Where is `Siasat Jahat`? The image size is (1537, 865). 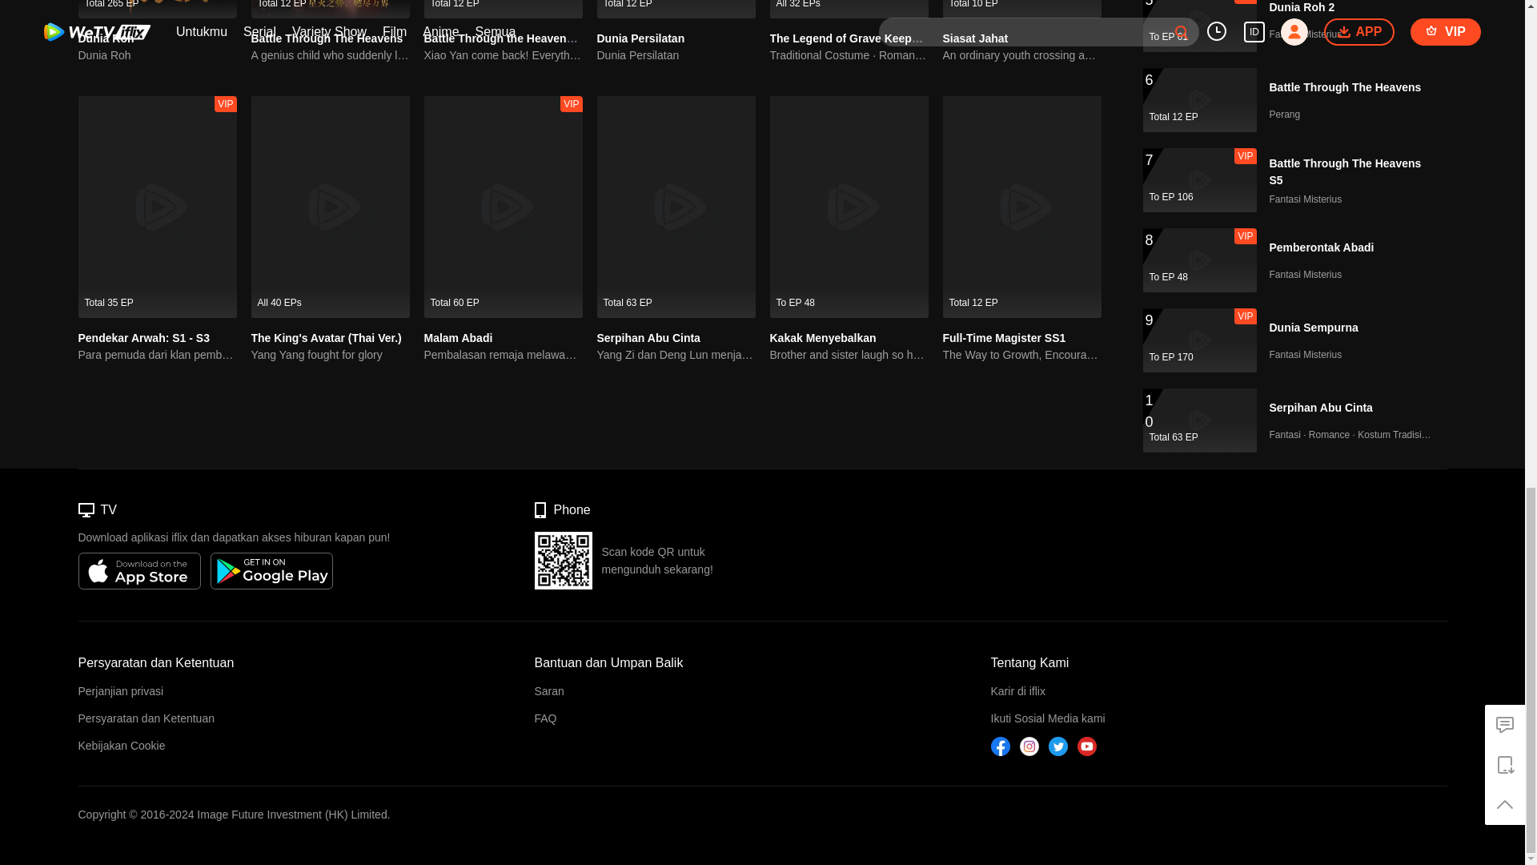 Siasat Jahat is located at coordinates (1022, 9).